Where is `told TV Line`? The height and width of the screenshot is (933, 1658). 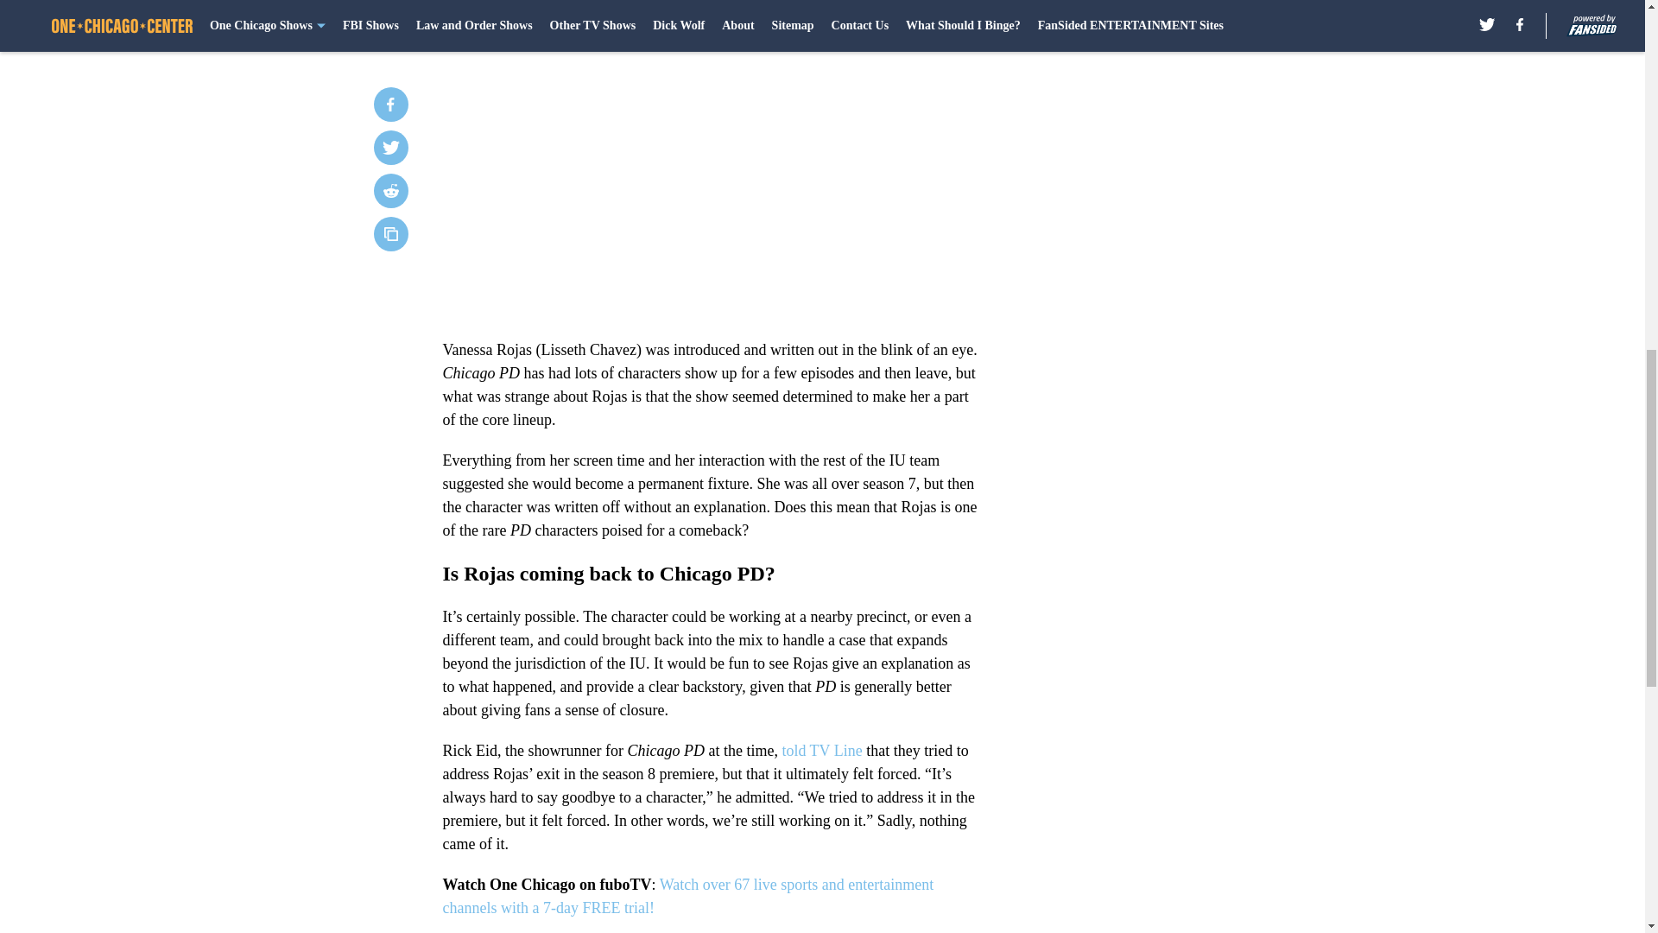
told TV Line is located at coordinates (821, 750).